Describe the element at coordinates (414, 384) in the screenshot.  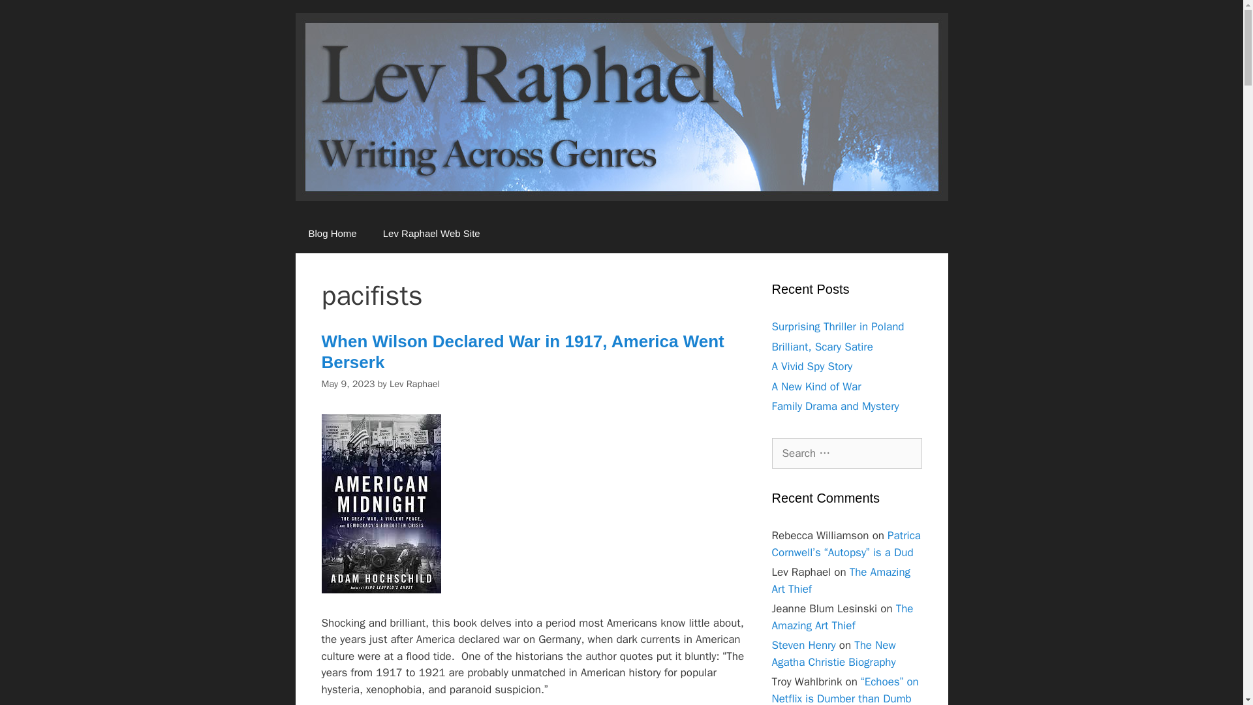
I see `View all posts by Lev Raphael` at that location.